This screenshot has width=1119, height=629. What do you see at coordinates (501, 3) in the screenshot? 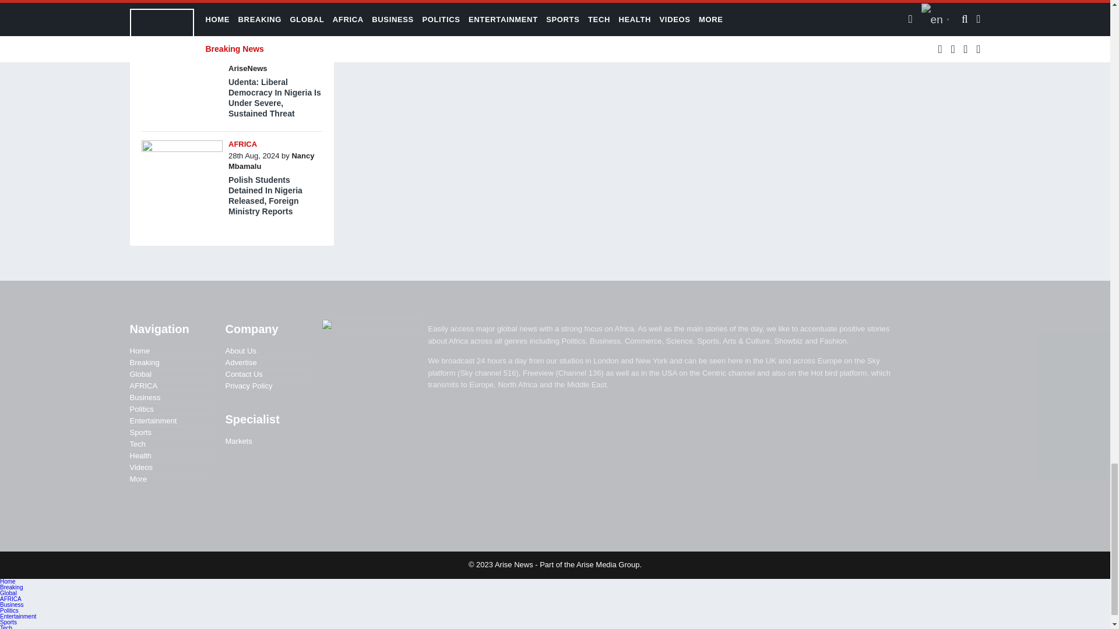
I see `WhatsApp` at bounding box center [501, 3].